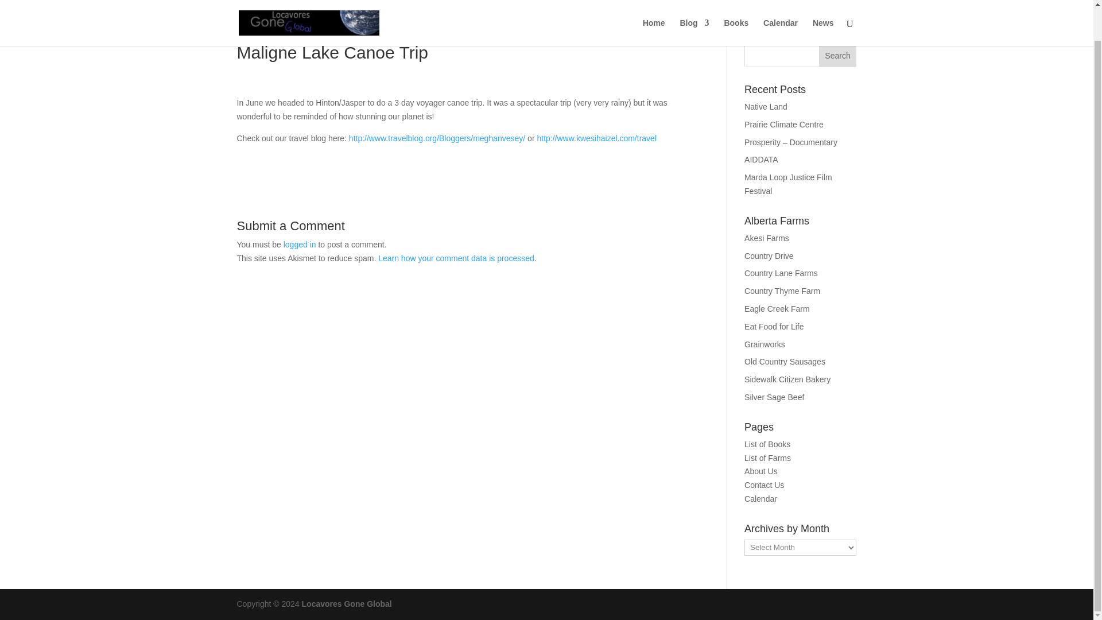  What do you see at coordinates (767, 238) in the screenshot?
I see `Akesi Farms` at bounding box center [767, 238].